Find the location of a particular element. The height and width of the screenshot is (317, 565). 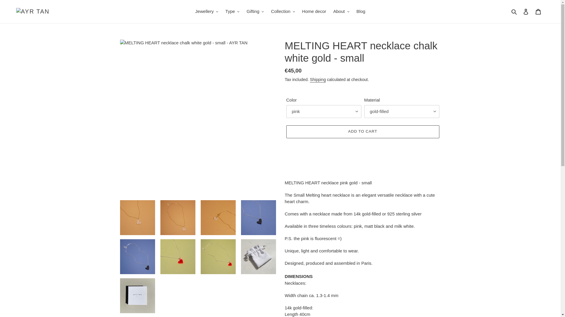

Blog is located at coordinates (361, 11).